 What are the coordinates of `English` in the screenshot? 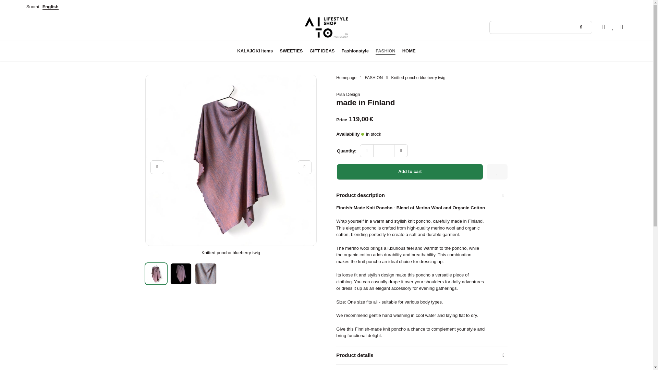 It's located at (50, 7).